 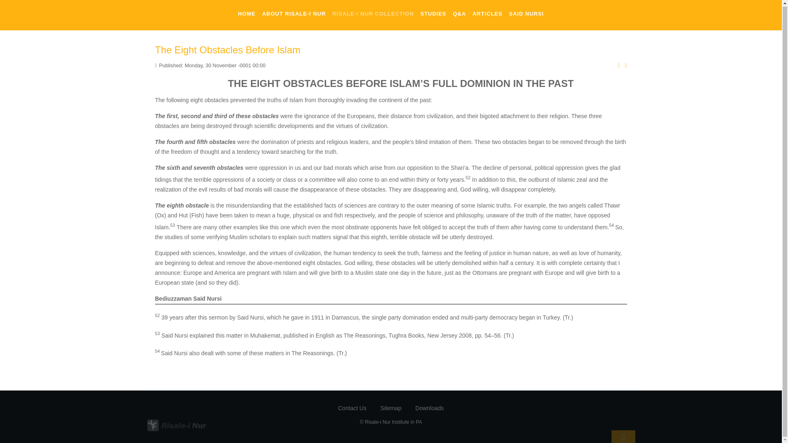 I want to click on RISALE-I NUR COLLECTION, so click(x=373, y=13).